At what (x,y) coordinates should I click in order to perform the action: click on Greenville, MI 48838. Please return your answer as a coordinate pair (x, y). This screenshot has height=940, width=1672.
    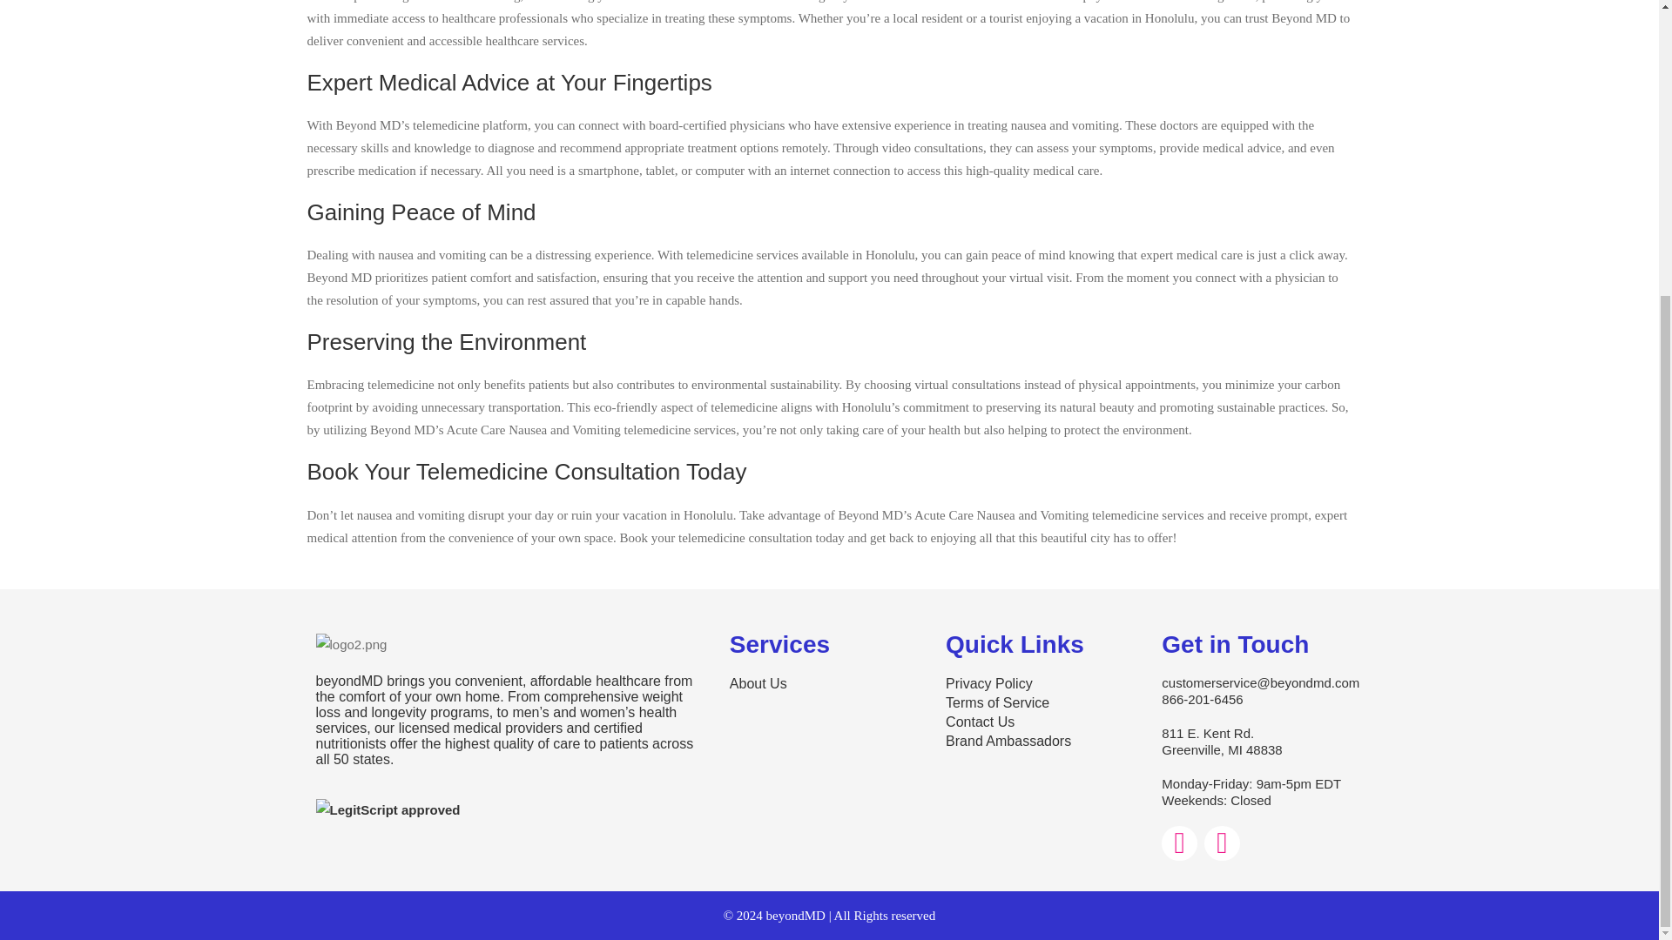
    Looking at the image, I should click on (1252, 749).